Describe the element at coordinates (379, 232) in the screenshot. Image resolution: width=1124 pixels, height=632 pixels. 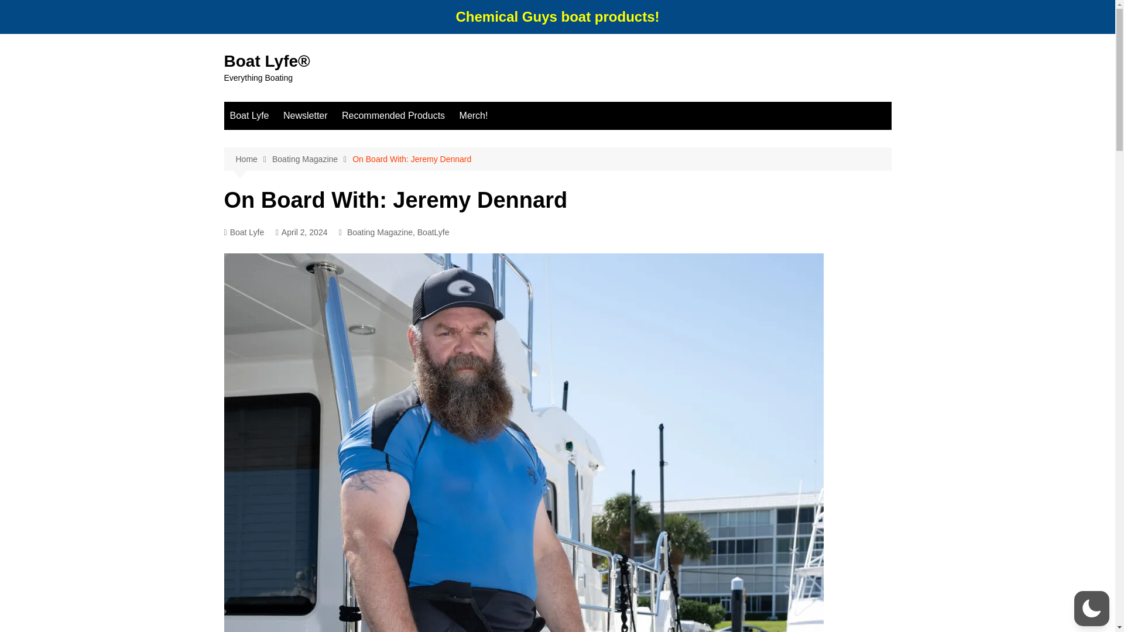
I see `Boating Magazine` at that location.